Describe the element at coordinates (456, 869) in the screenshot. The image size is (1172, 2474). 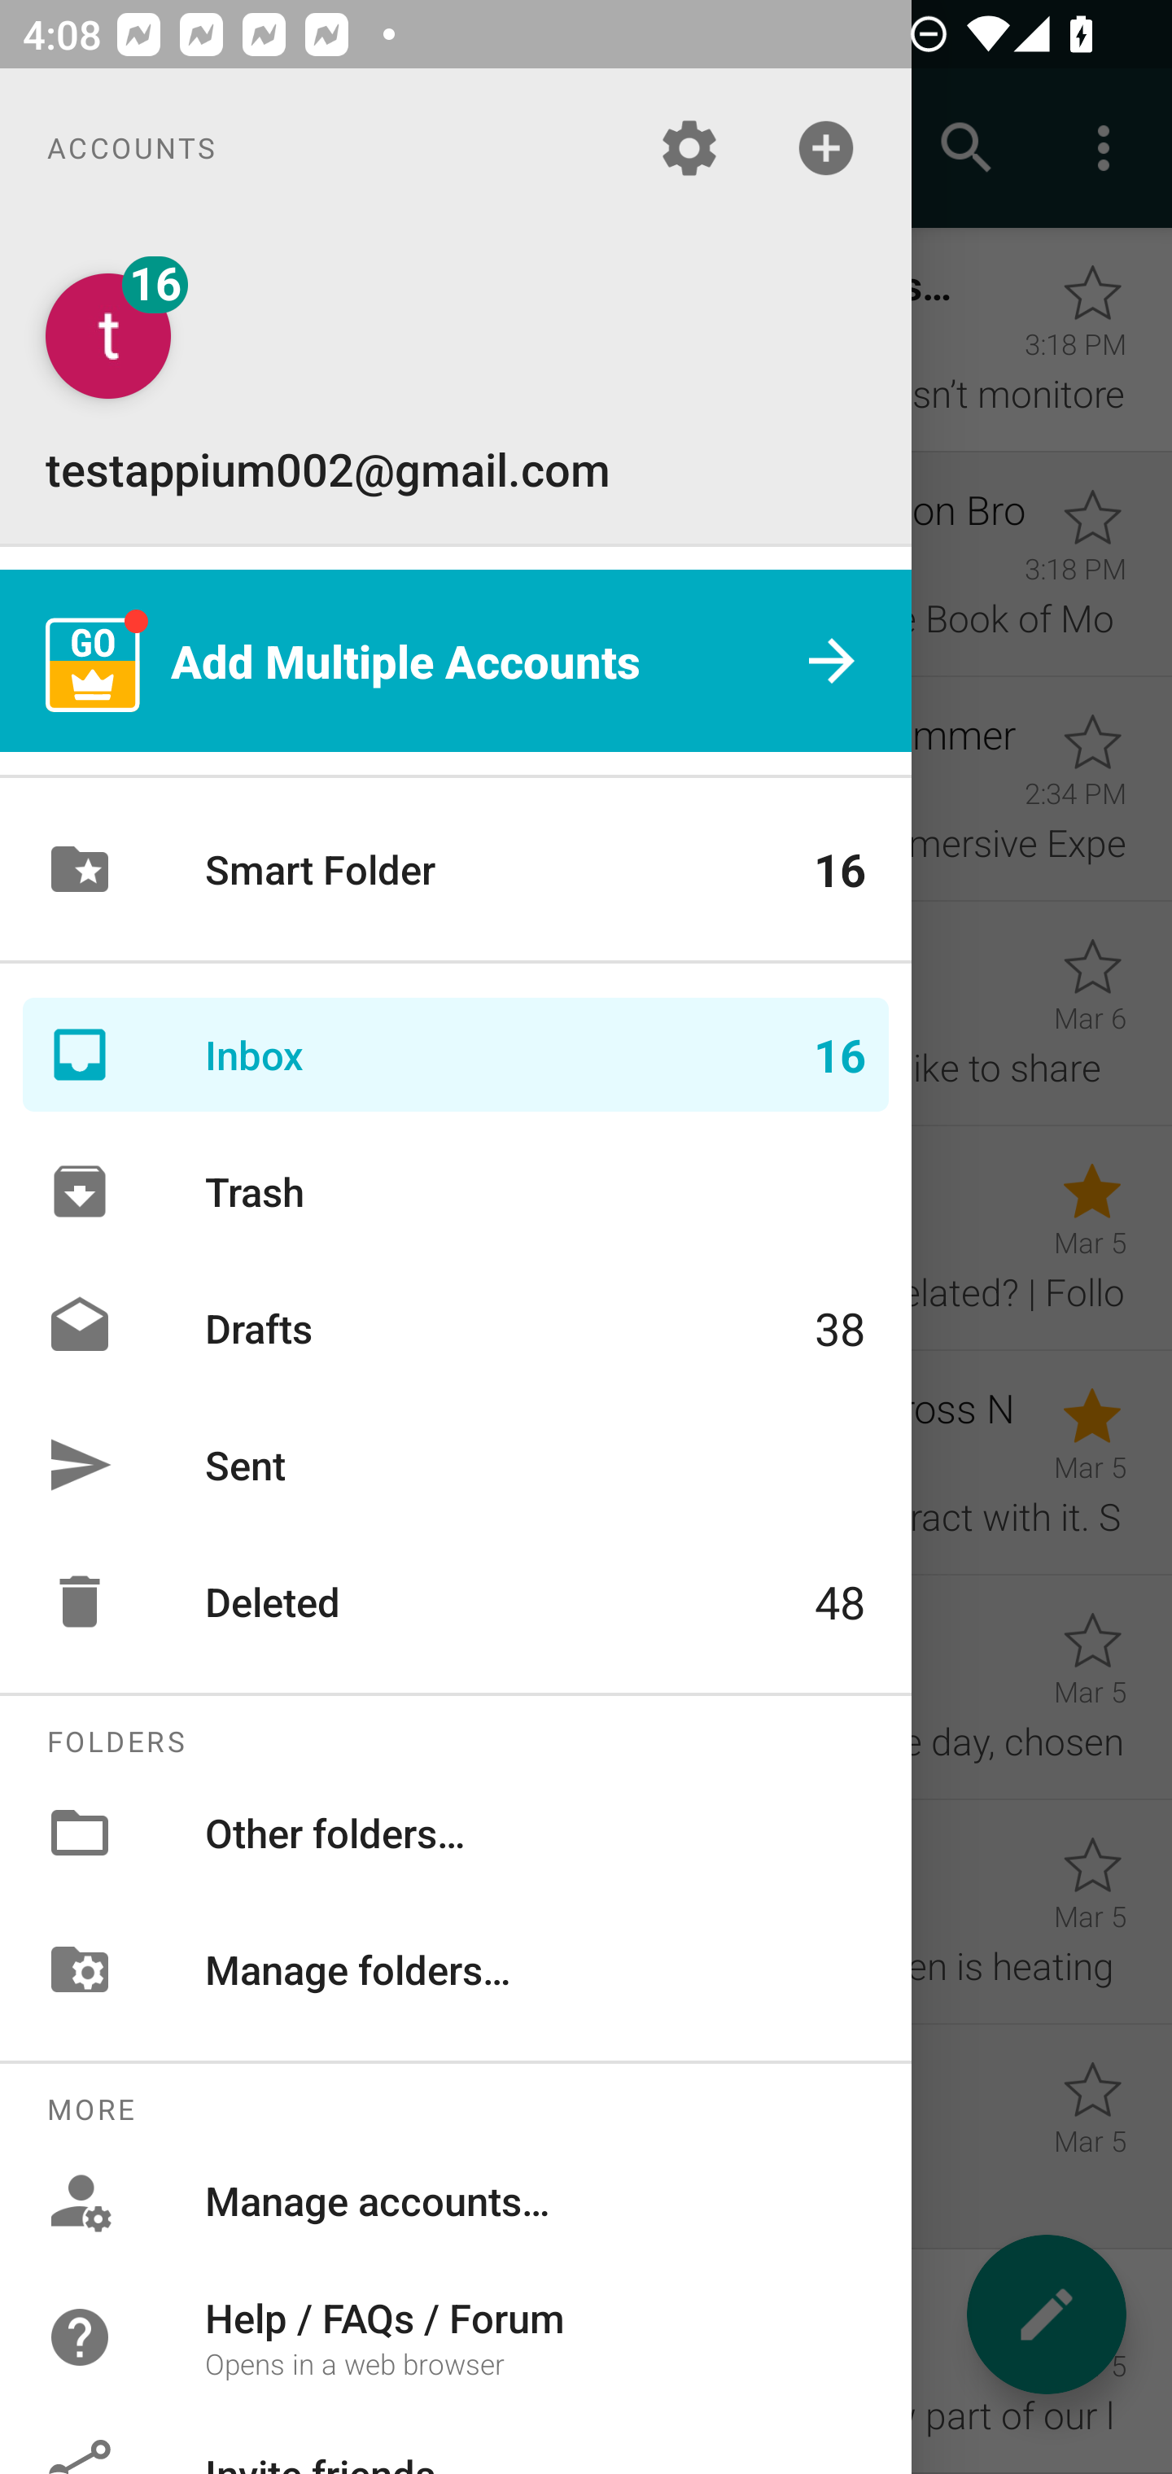
I see `Smart Folder 16` at that location.